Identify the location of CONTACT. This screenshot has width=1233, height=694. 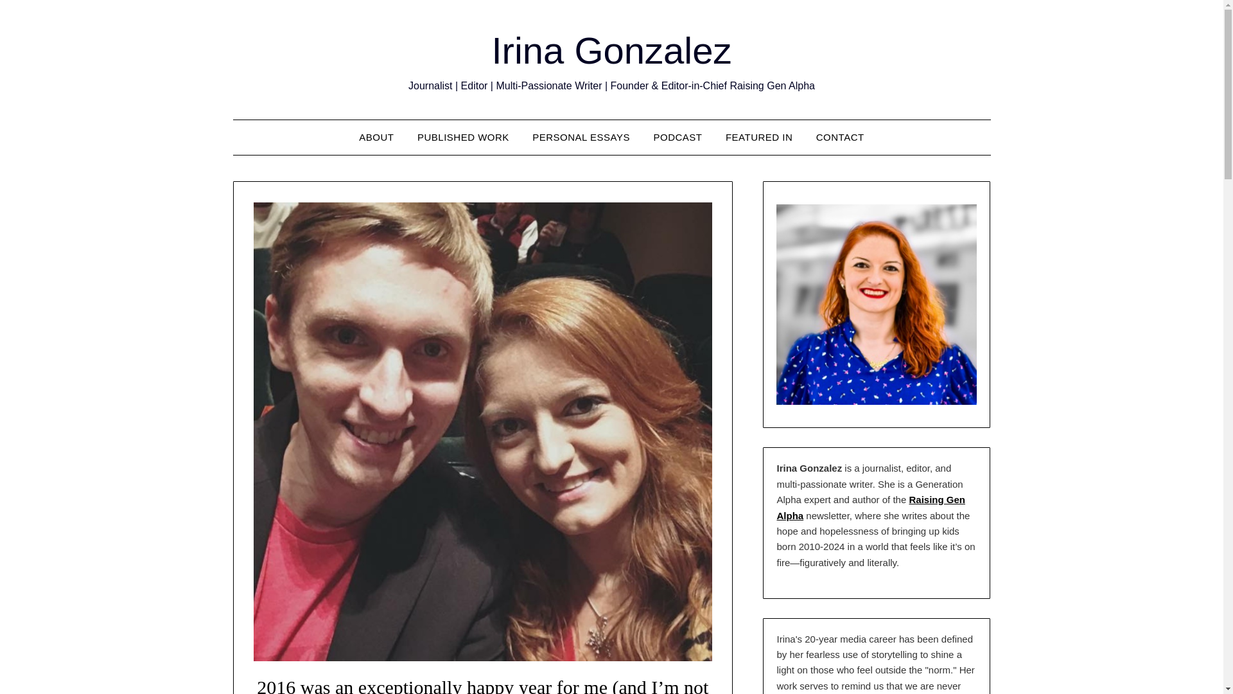
(840, 137).